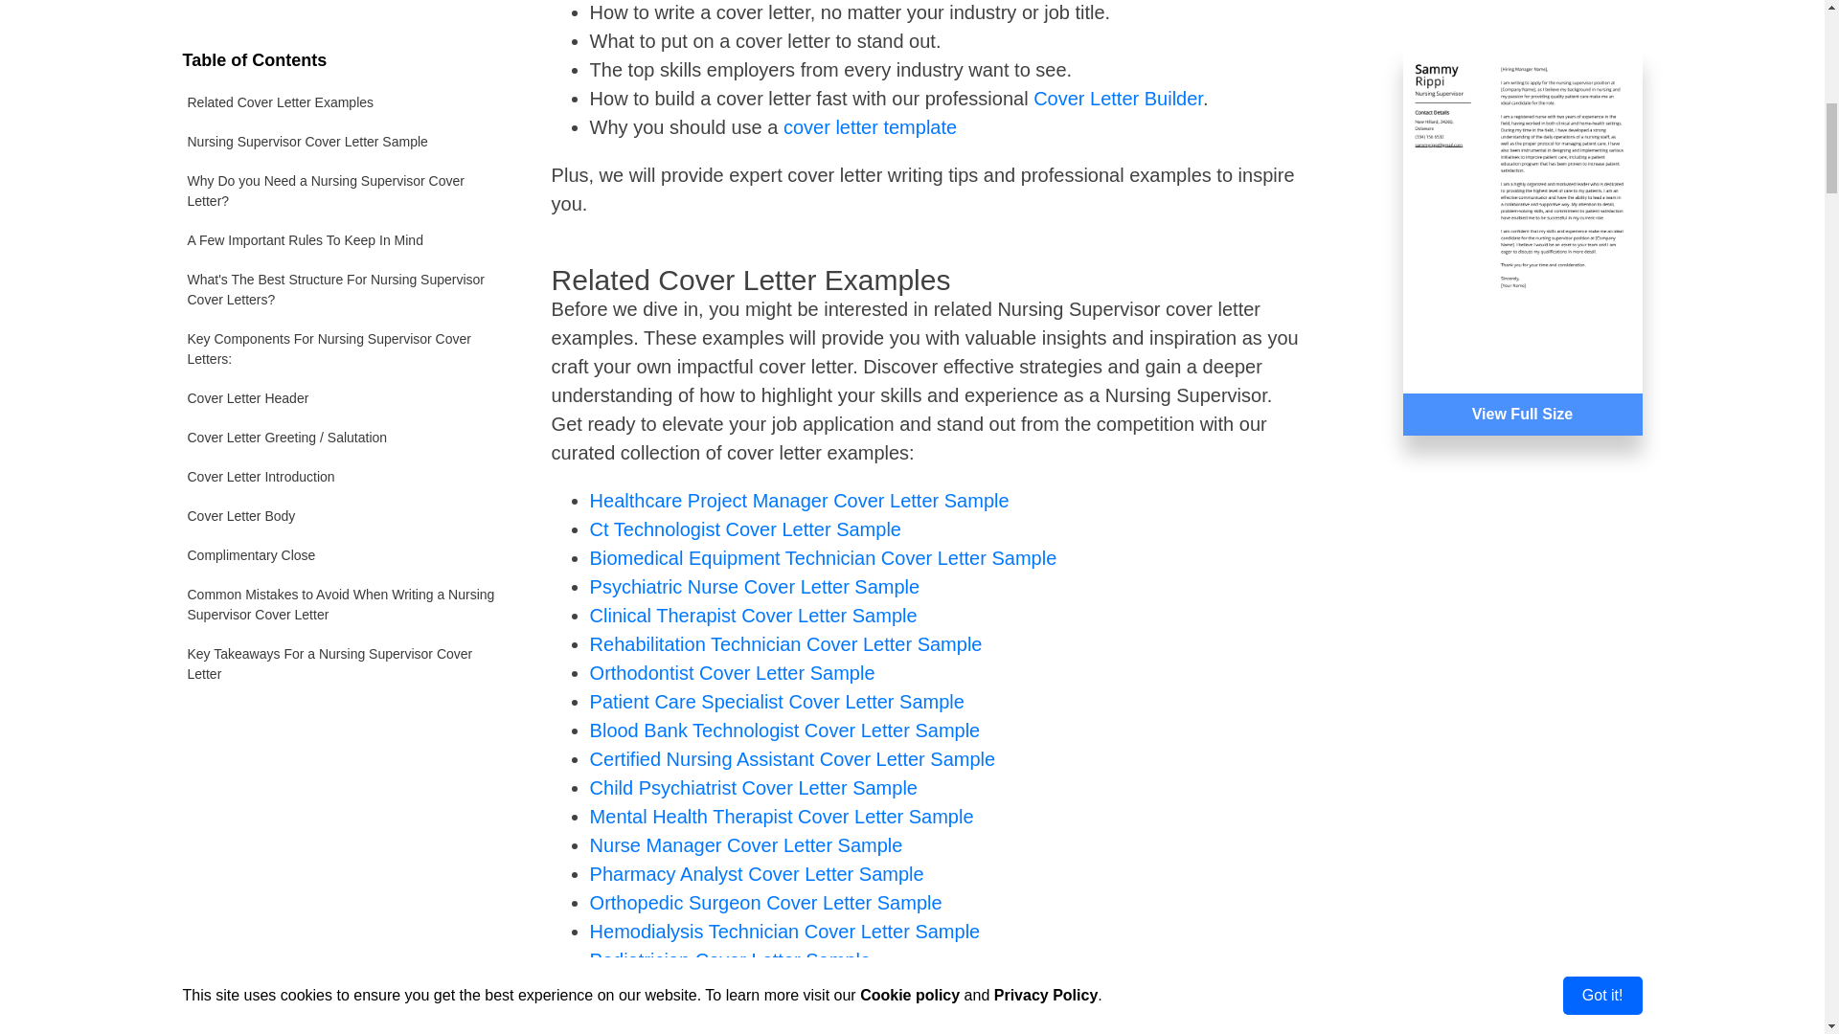  I want to click on Complimentary Close, so click(342, 266).